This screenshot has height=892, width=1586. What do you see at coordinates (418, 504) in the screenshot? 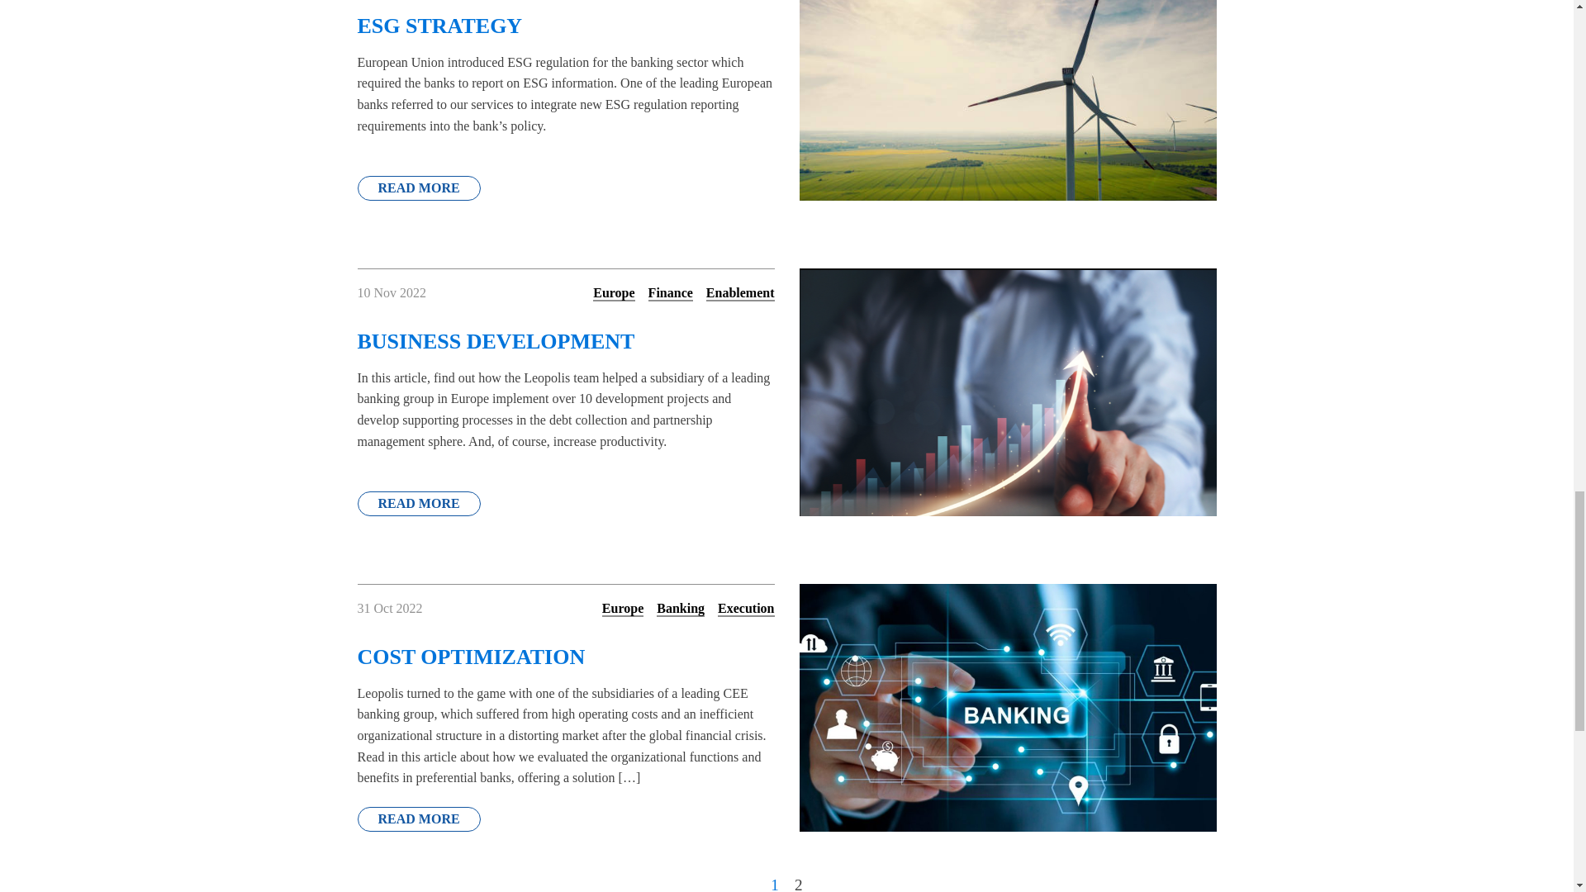
I see `READ MORE` at bounding box center [418, 504].